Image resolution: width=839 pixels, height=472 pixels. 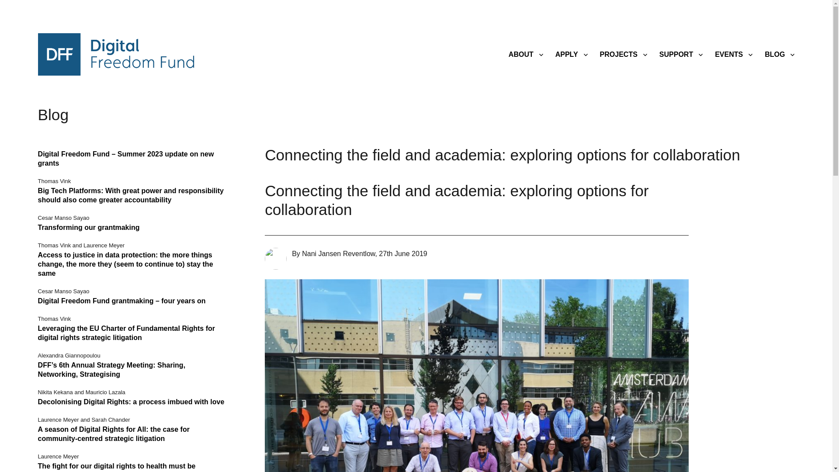 What do you see at coordinates (526, 54) in the screenshot?
I see `ABOUT` at bounding box center [526, 54].